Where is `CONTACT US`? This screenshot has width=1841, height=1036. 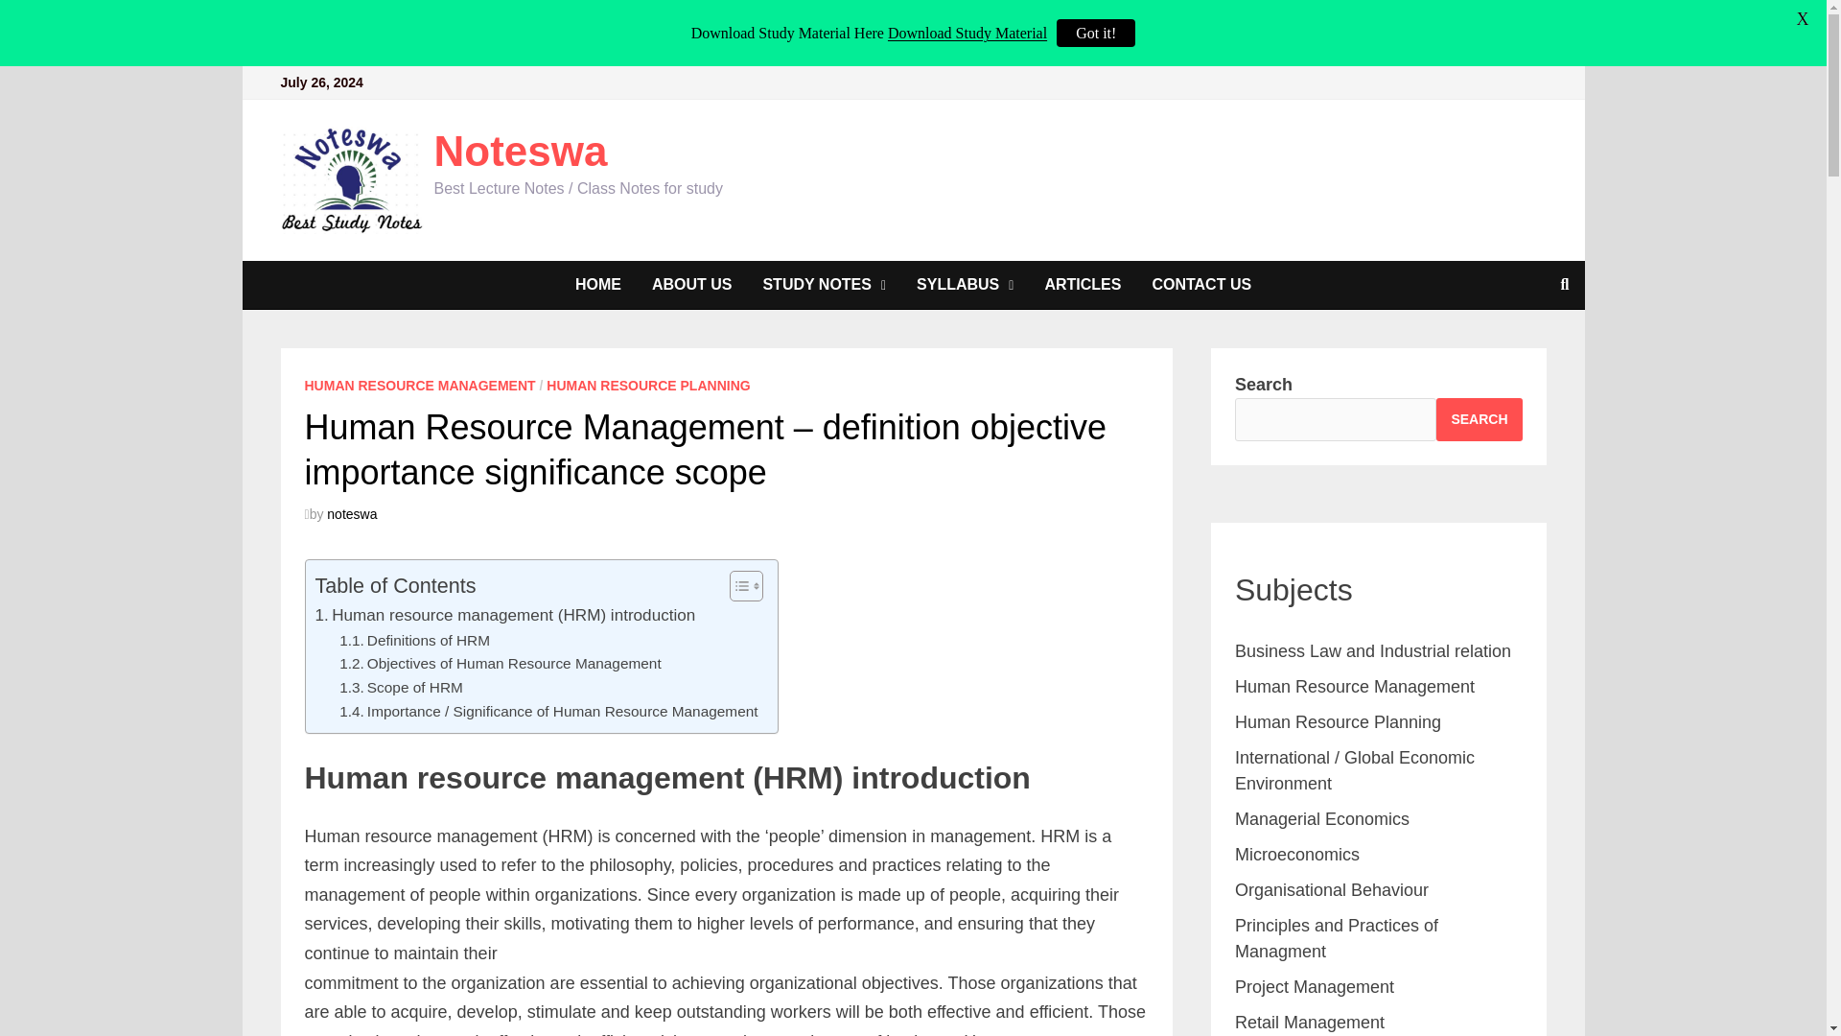 CONTACT US is located at coordinates (1200, 284).